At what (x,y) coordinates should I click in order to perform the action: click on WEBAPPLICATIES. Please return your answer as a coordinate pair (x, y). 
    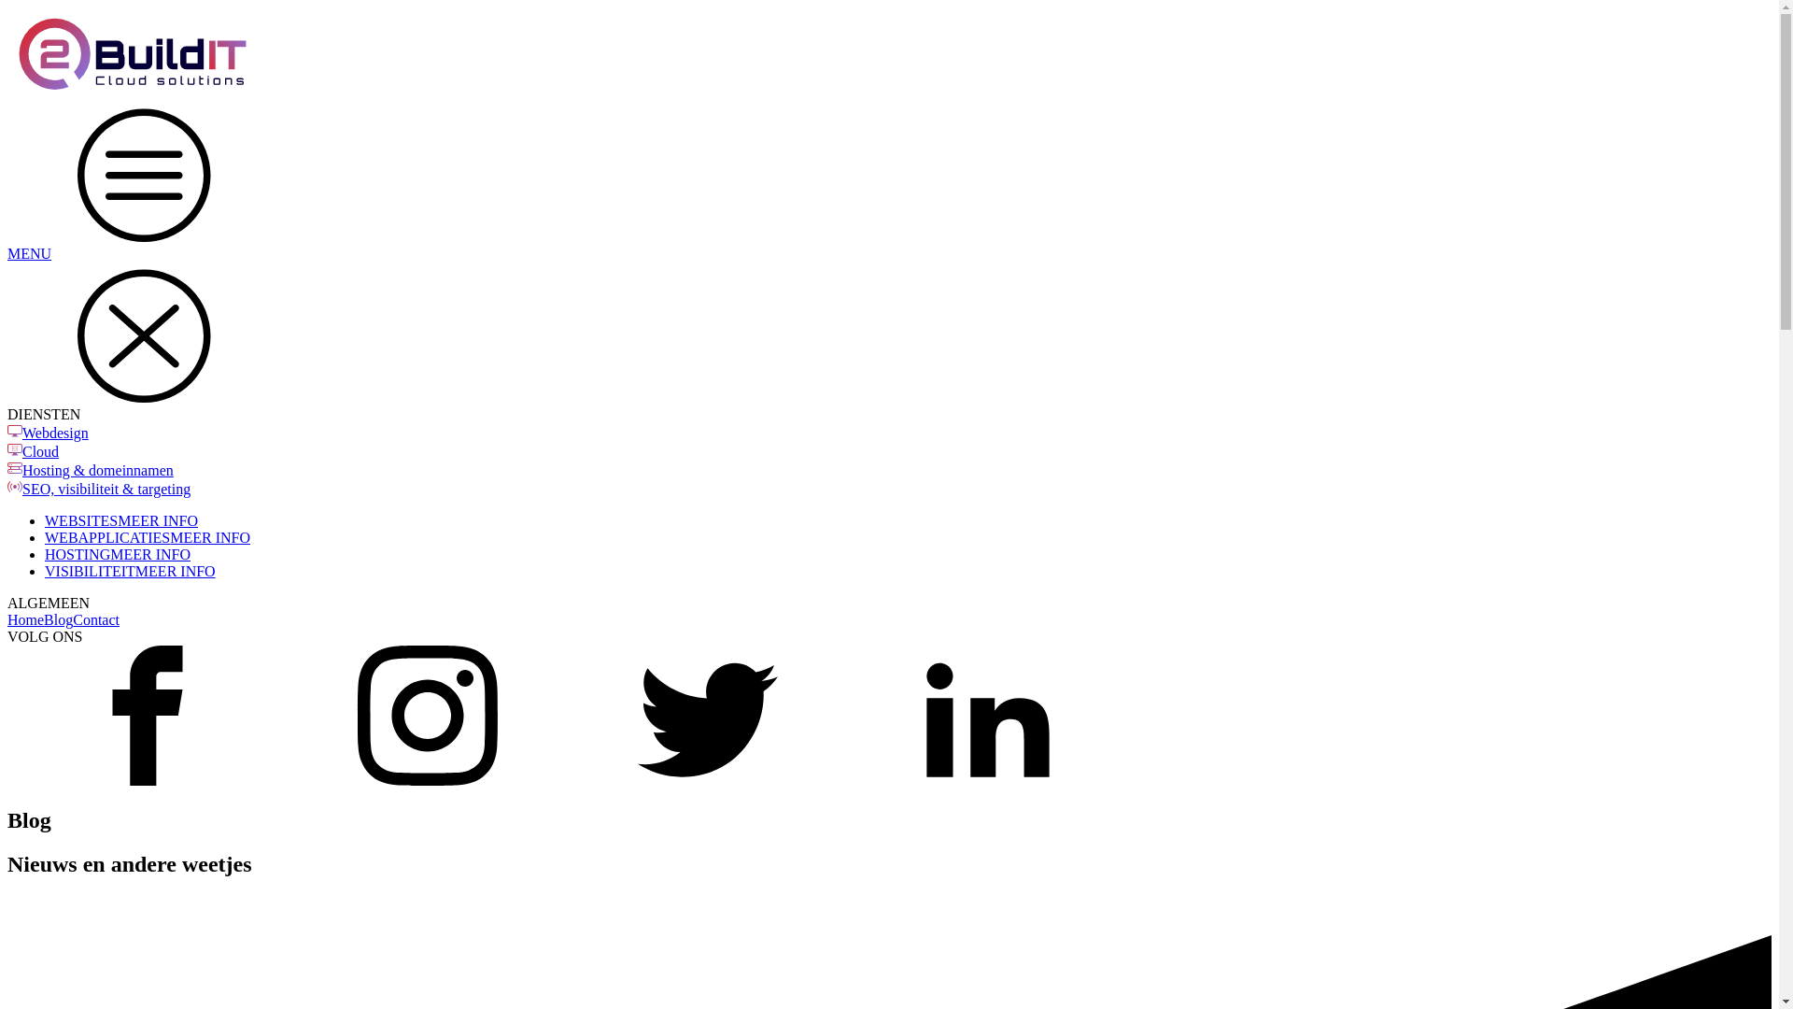
    Looking at the image, I should click on (107, 538).